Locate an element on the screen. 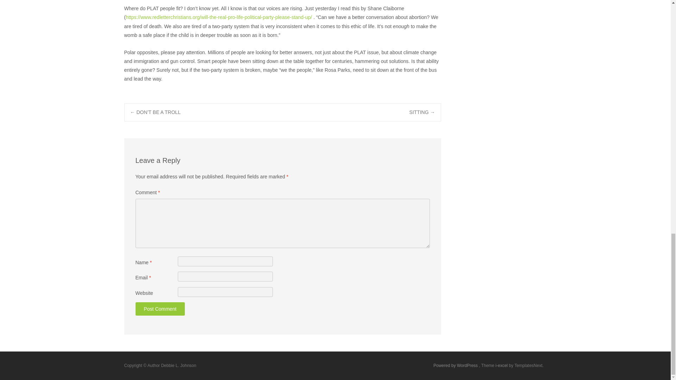  Powered by WordPress is located at coordinates (456, 366).